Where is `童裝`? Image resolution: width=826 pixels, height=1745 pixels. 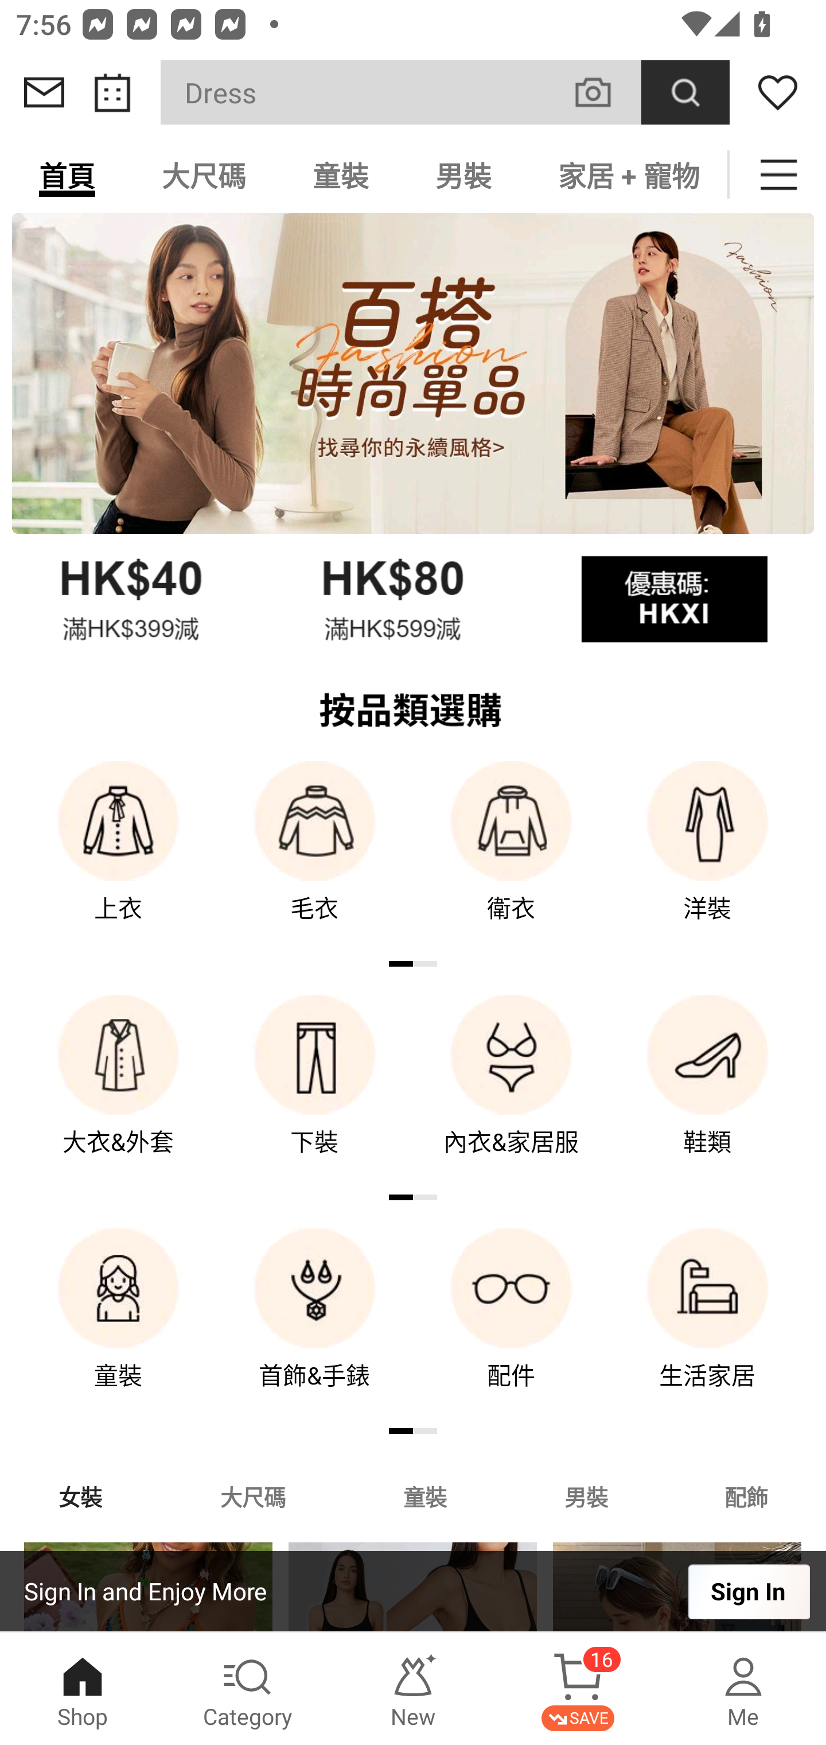
童裝 is located at coordinates (424, 1496).